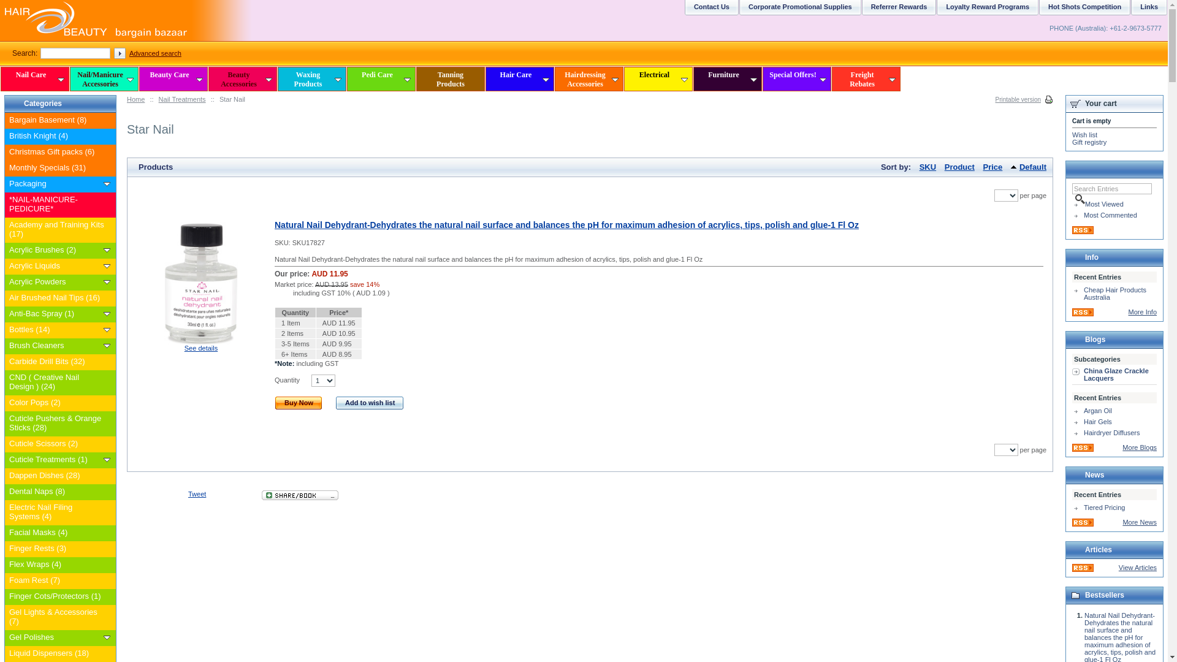 This screenshot has width=1177, height=662. What do you see at coordinates (1114, 204) in the screenshot?
I see `Most Viewed` at bounding box center [1114, 204].